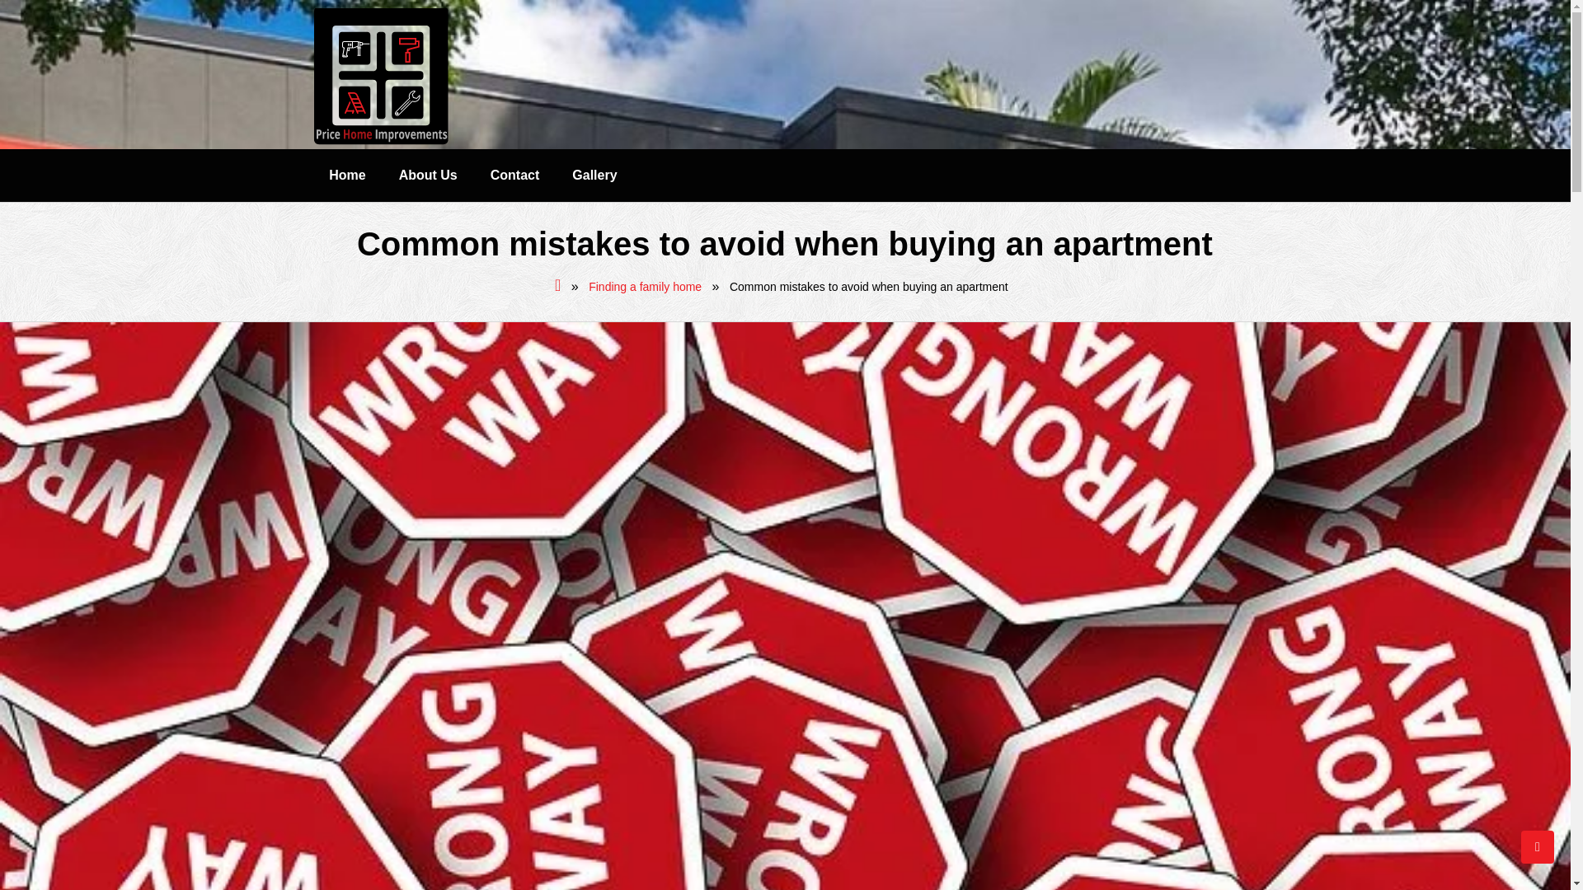  I want to click on Gallery, so click(594, 176).